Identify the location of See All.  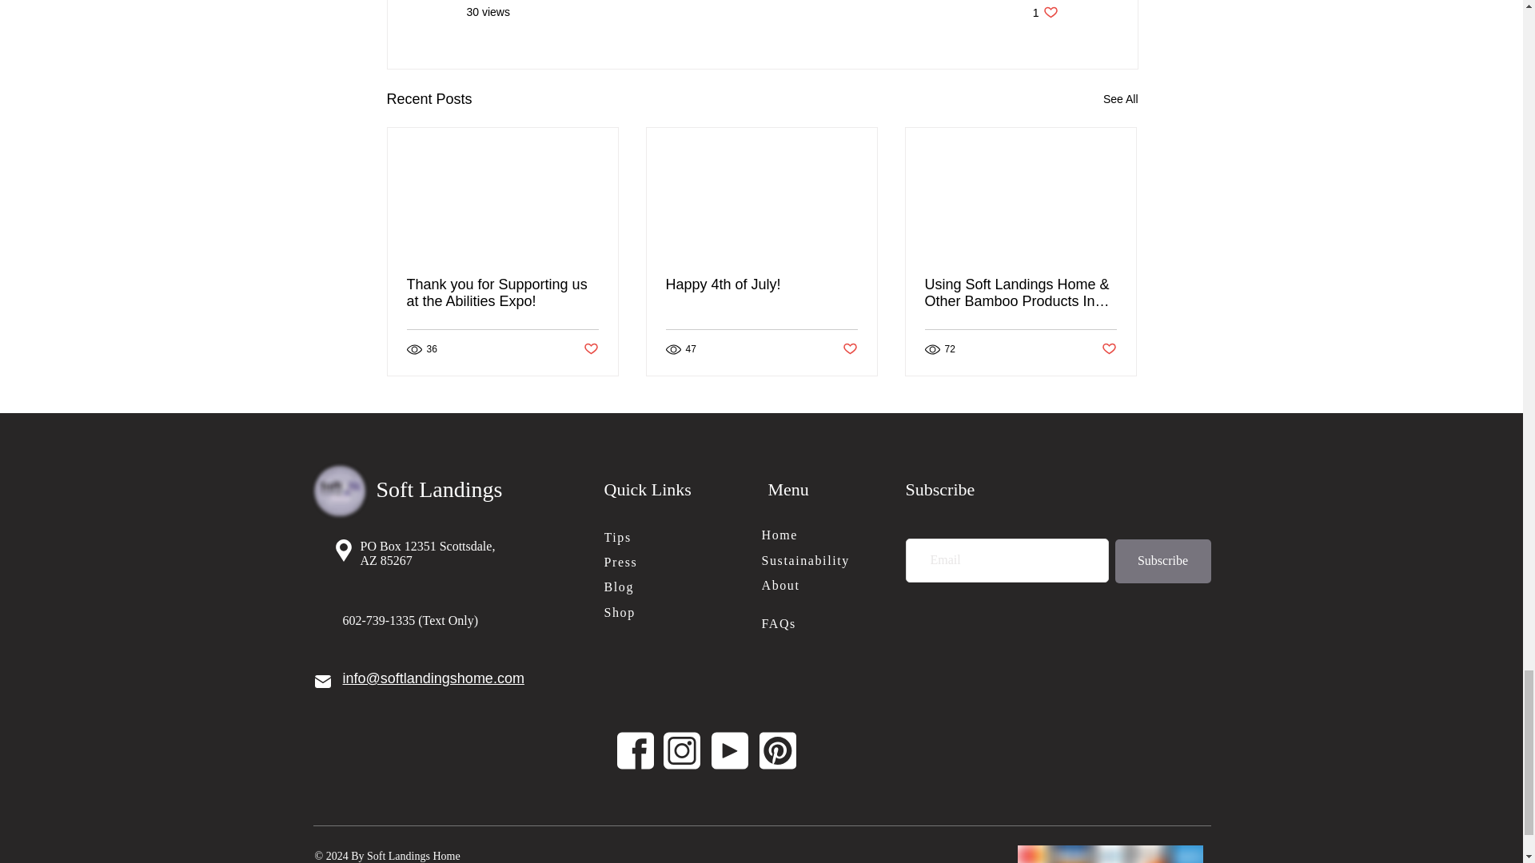
(1121, 99).